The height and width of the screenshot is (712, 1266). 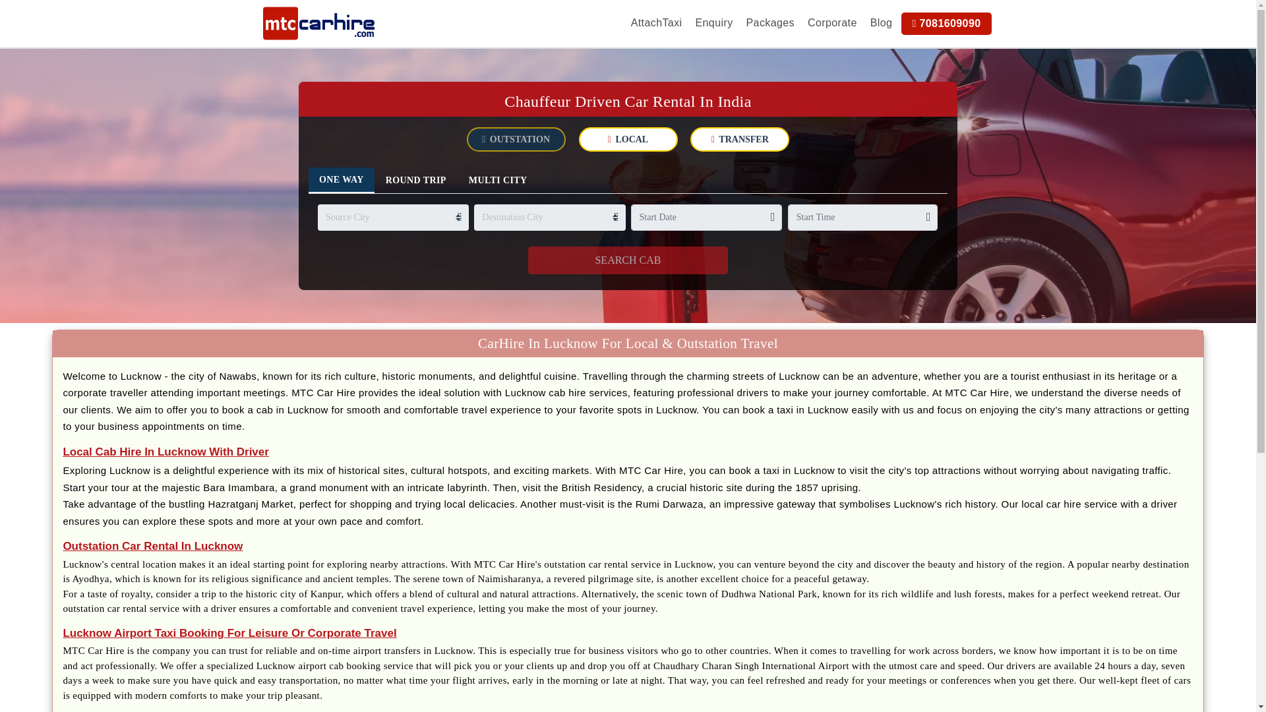 What do you see at coordinates (770, 22) in the screenshot?
I see `Packages` at bounding box center [770, 22].